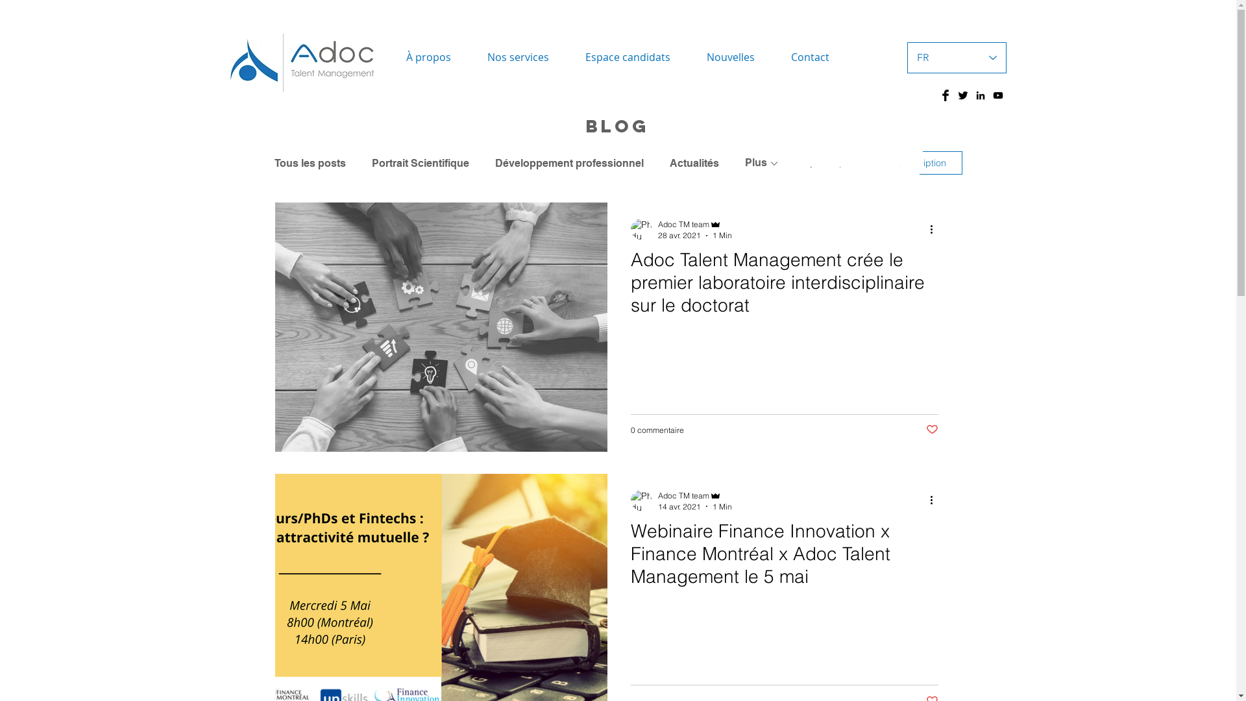  Describe the element at coordinates (810, 57) in the screenshot. I see `Contact` at that location.